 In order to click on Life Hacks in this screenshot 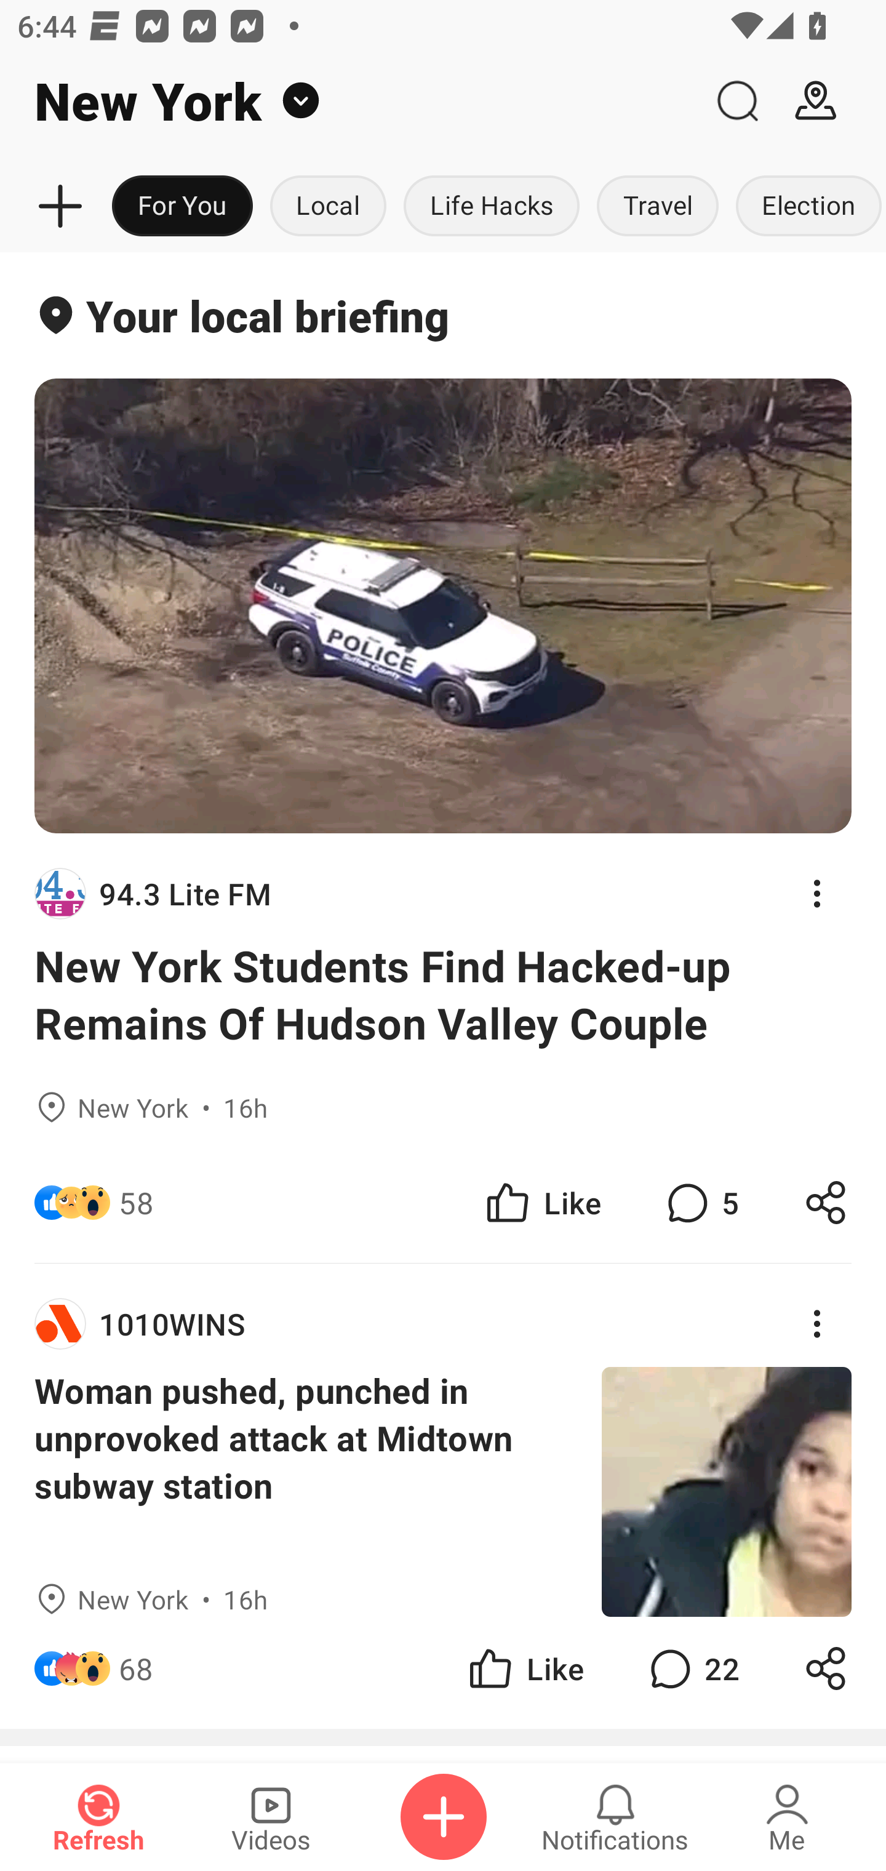, I will do `click(492, 207)`.